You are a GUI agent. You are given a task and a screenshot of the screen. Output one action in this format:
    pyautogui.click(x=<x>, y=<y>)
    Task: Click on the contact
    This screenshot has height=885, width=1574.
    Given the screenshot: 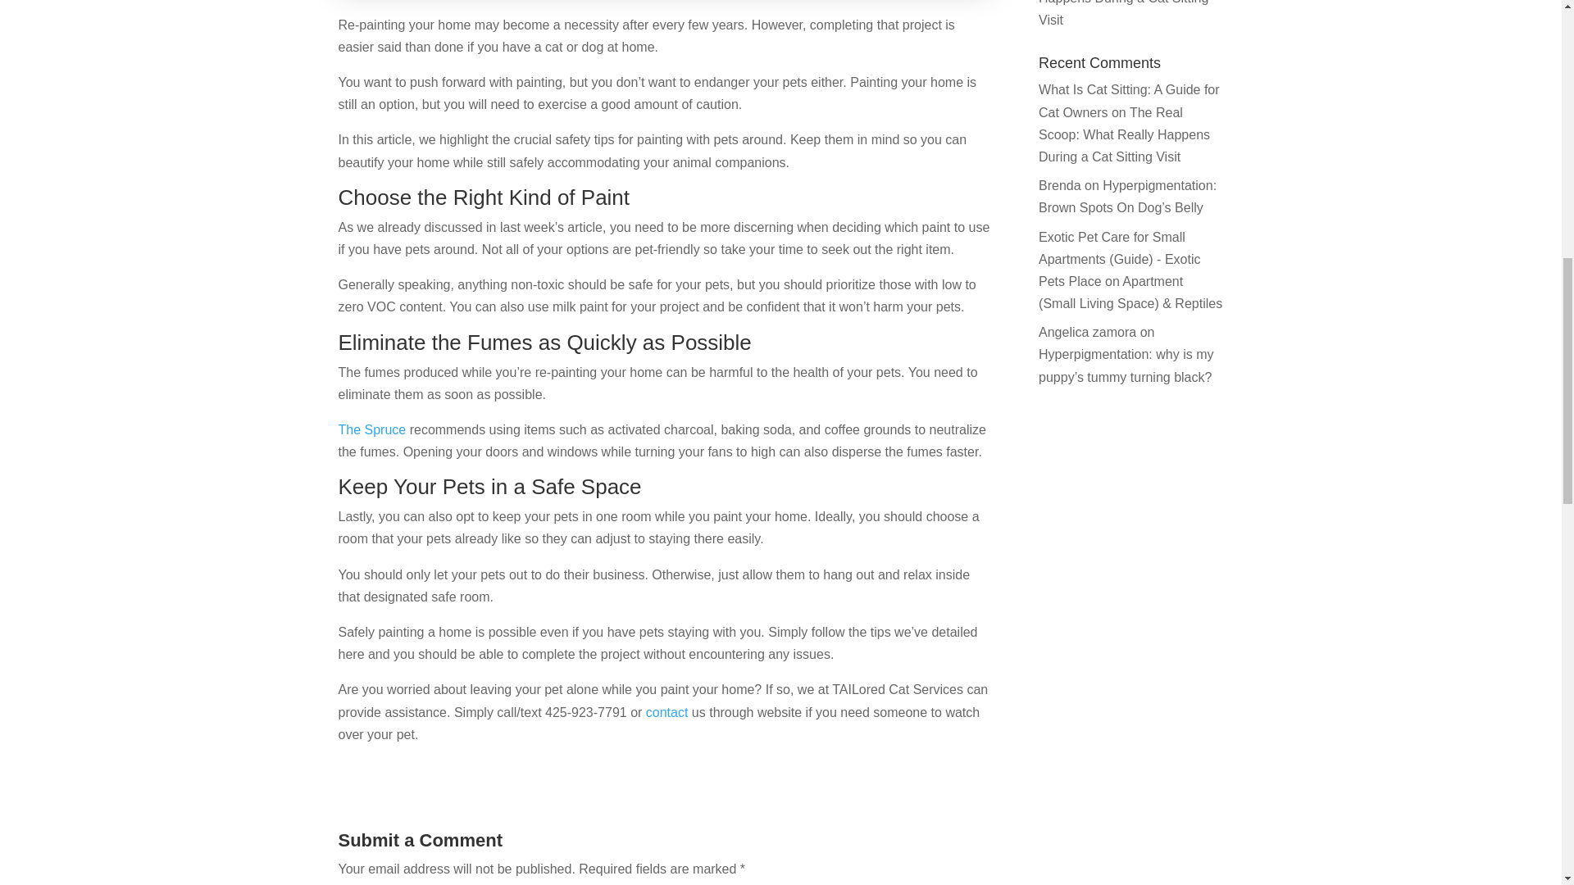 What is the action you would take?
    pyautogui.click(x=667, y=712)
    